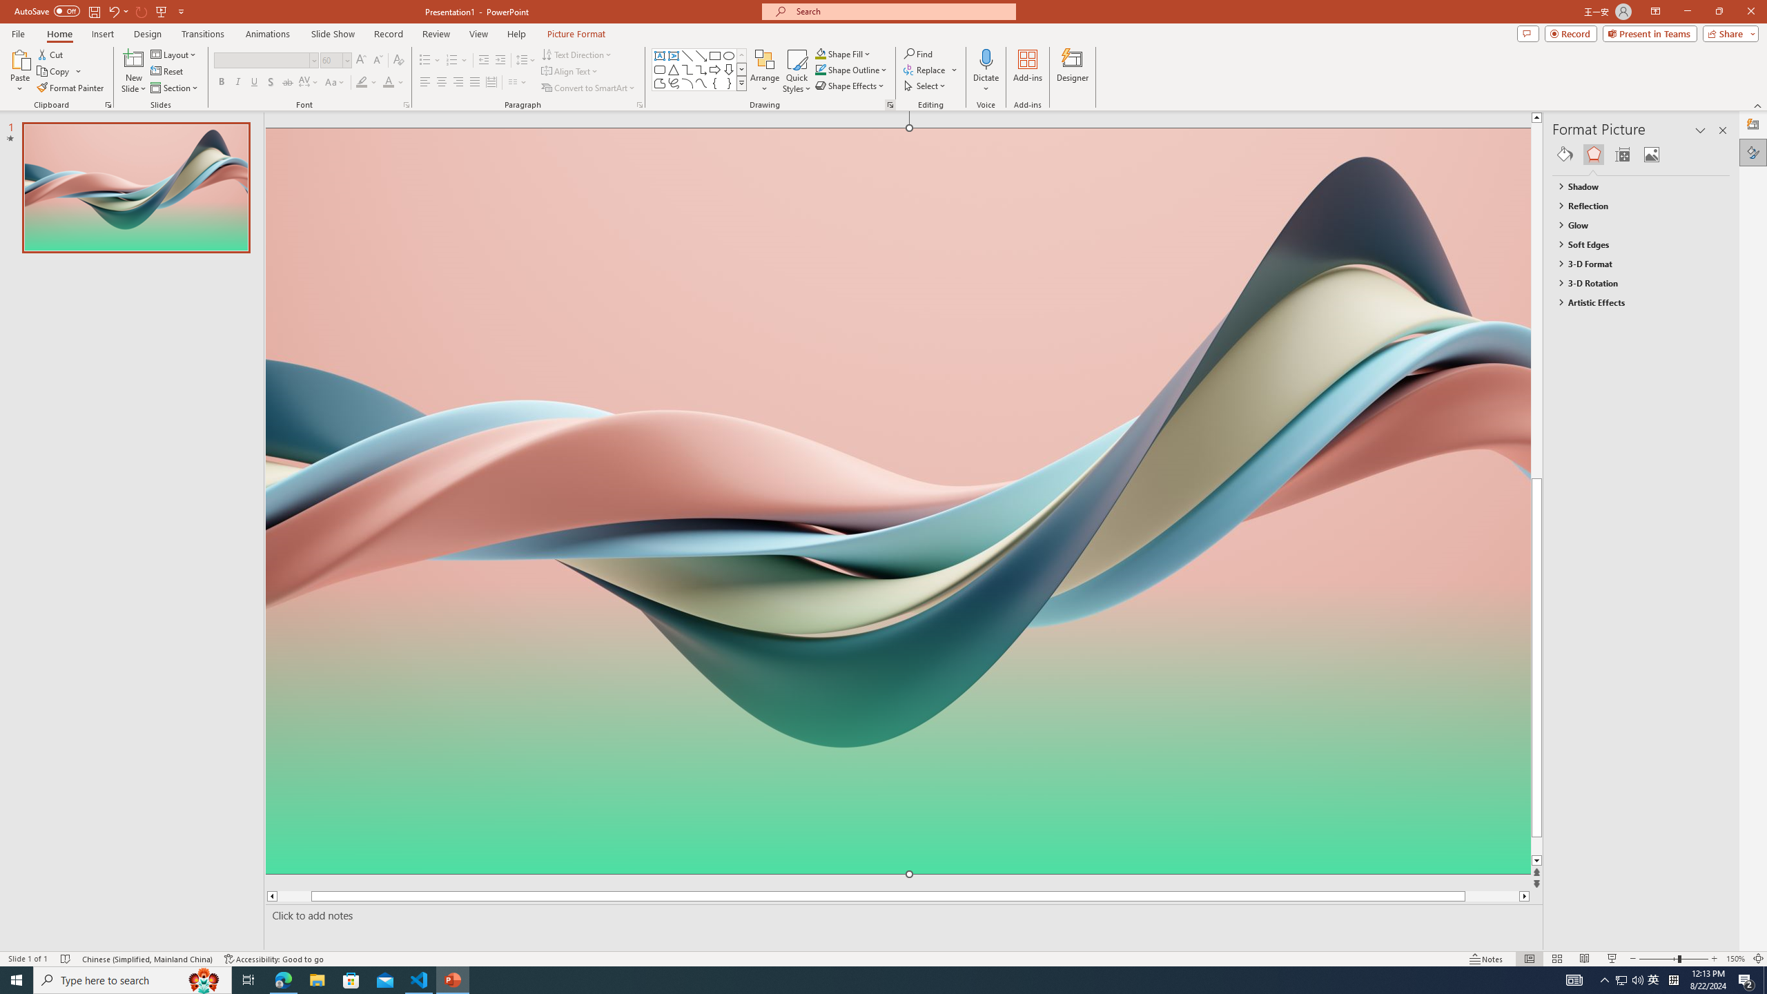 The image size is (1767, 994). Describe the element at coordinates (1735, 959) in the screenshot. I see `Zoom 150%` at that location.